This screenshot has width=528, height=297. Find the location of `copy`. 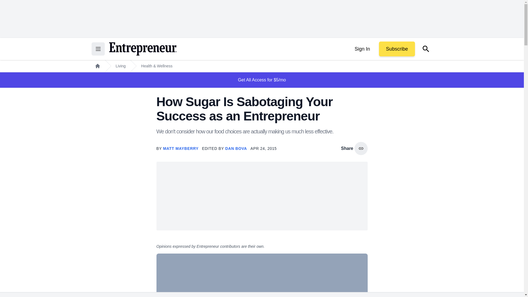

copy is located at coordinates (361, 148).